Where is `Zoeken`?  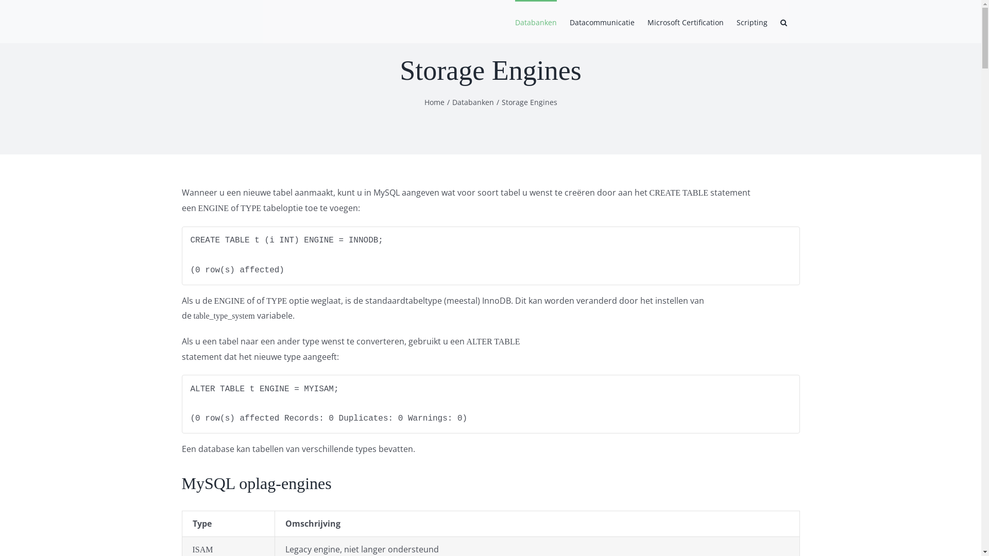 Zoeken is located at coordinates (783, 22).